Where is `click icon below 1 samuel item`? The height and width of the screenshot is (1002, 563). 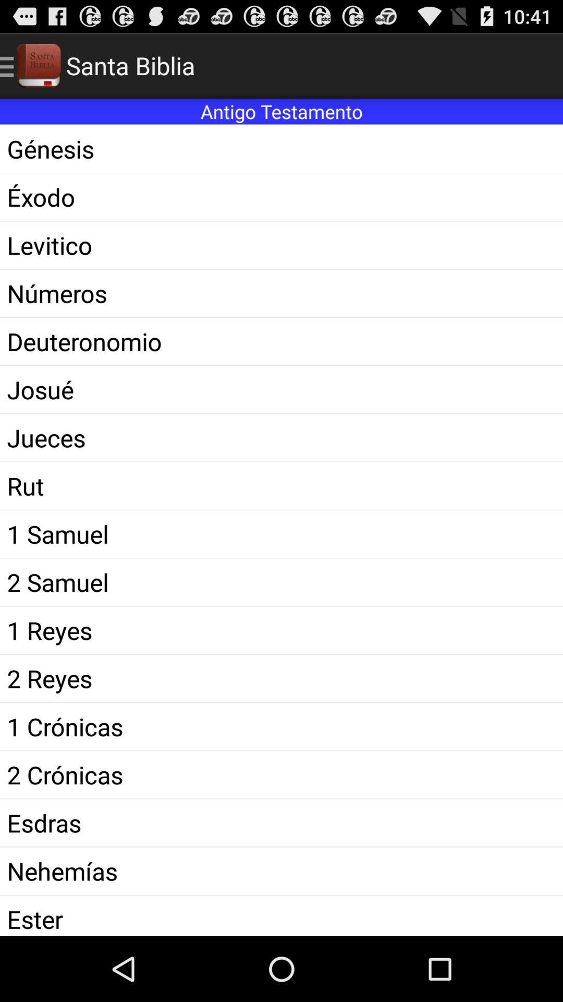
click icon below 1 samuel item is located at coordinates (281, 582).